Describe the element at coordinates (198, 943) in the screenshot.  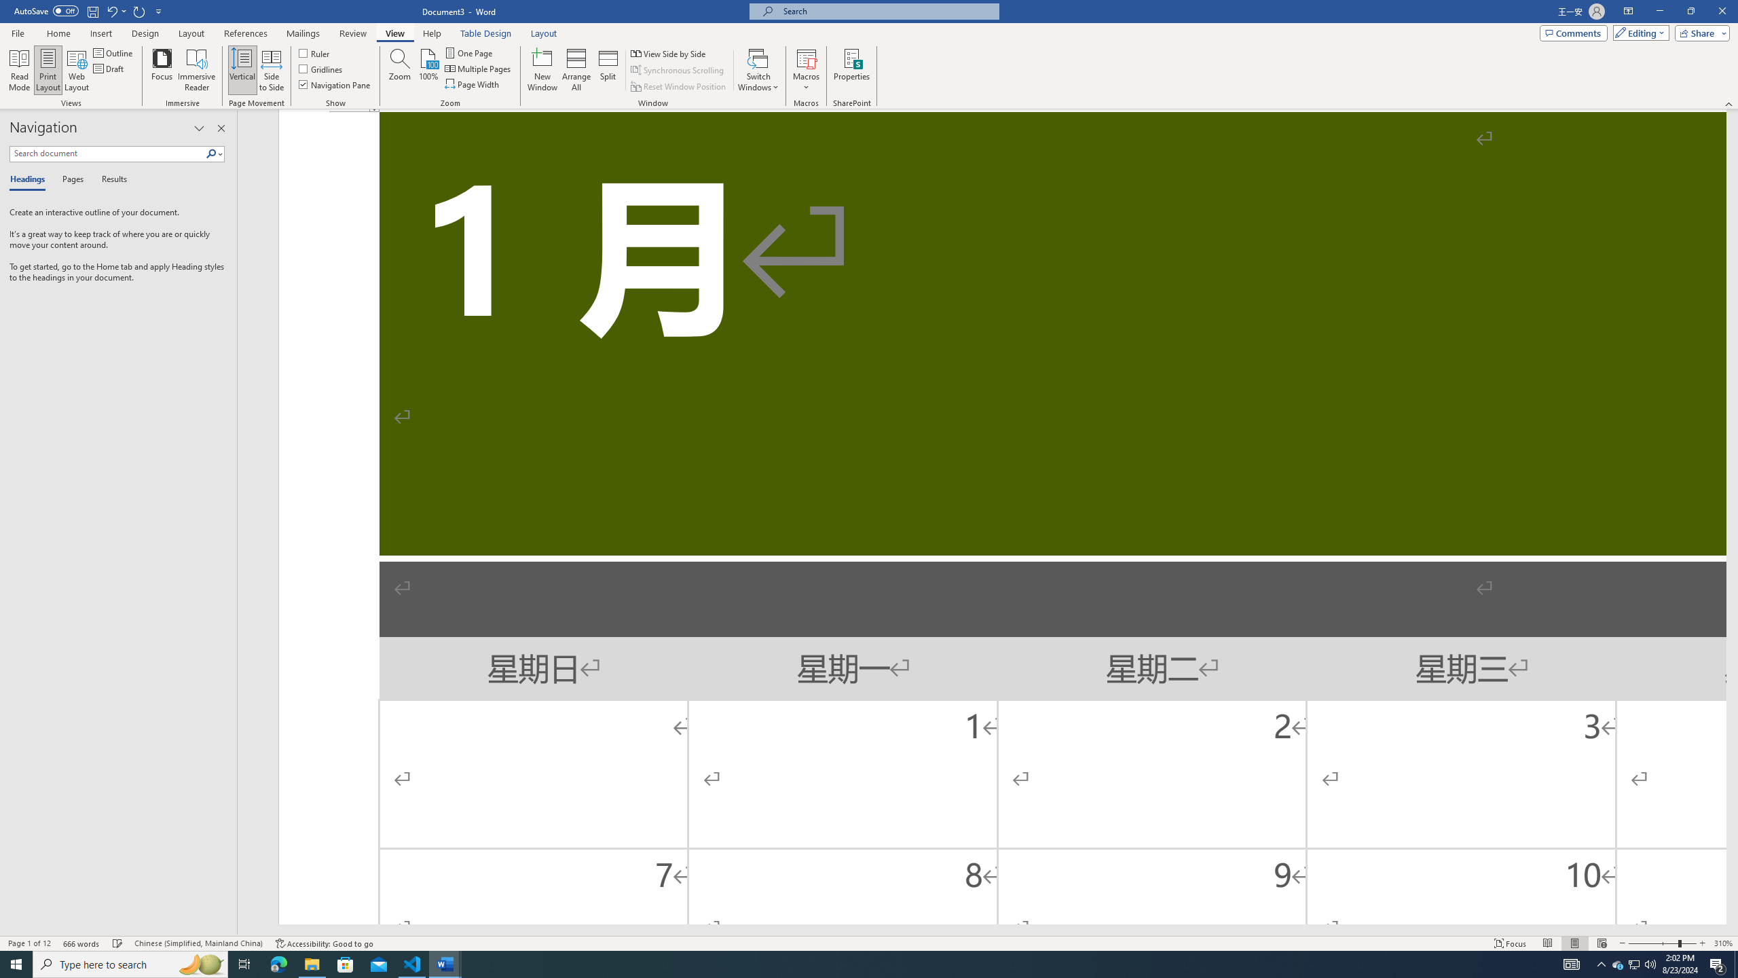
I see `Language Chinese (Simplified, Mainland China)` at that location.